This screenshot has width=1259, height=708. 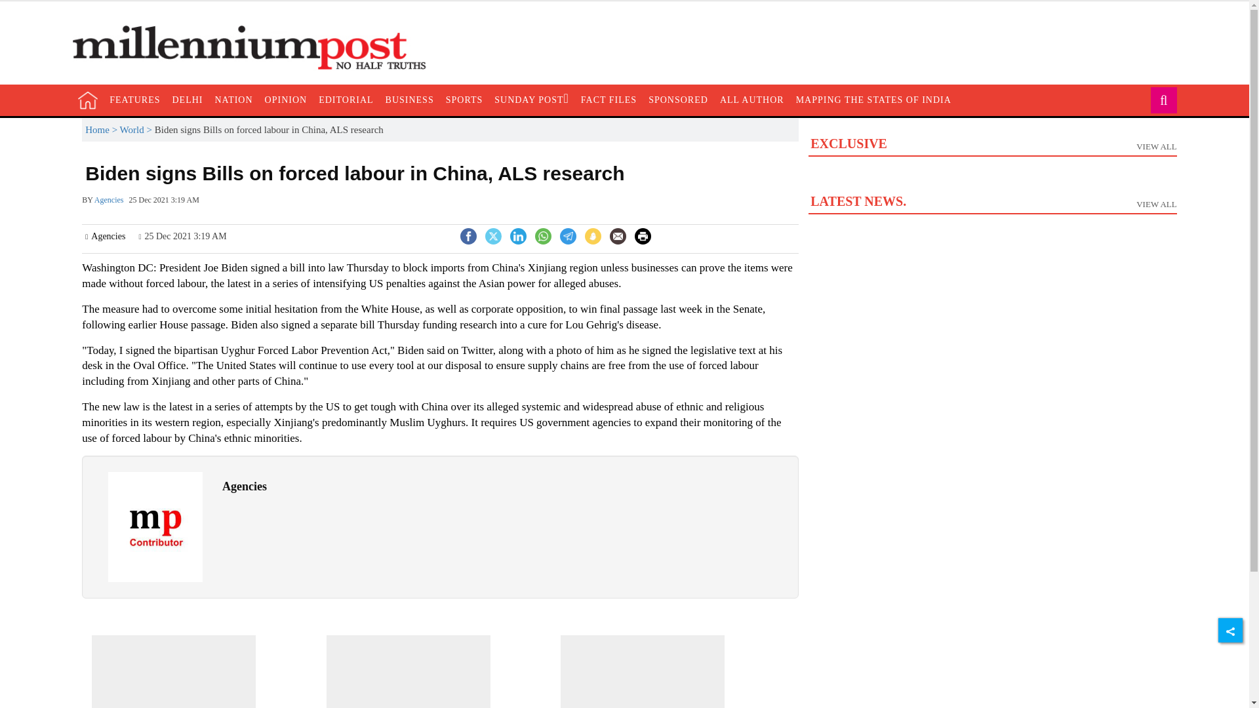 I want to click on Facebook, so click(x=643, y=236).